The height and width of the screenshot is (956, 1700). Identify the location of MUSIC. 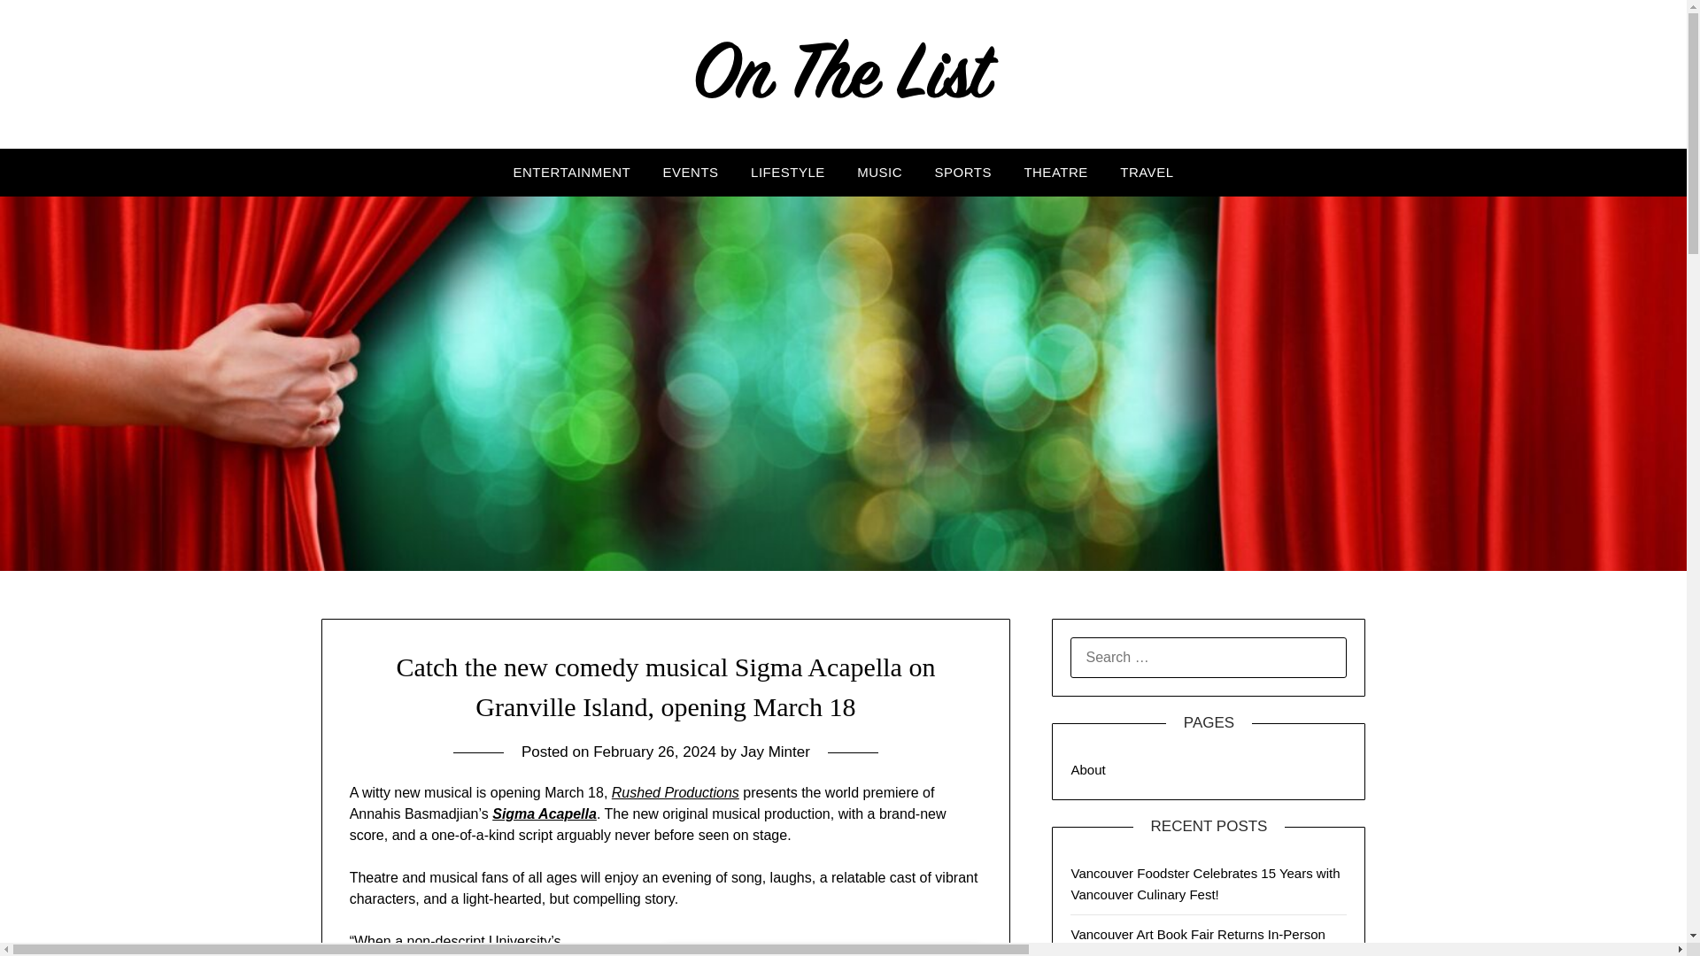
(879, 173).